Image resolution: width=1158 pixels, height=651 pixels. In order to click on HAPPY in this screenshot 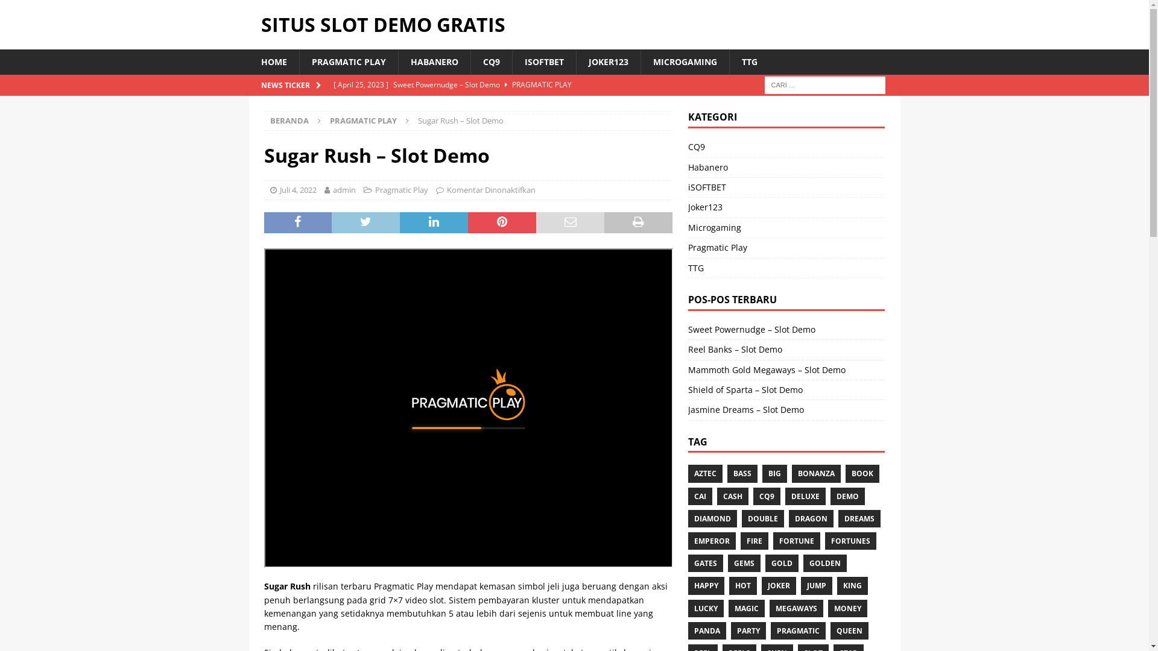, I will do `click(706, 586)`.